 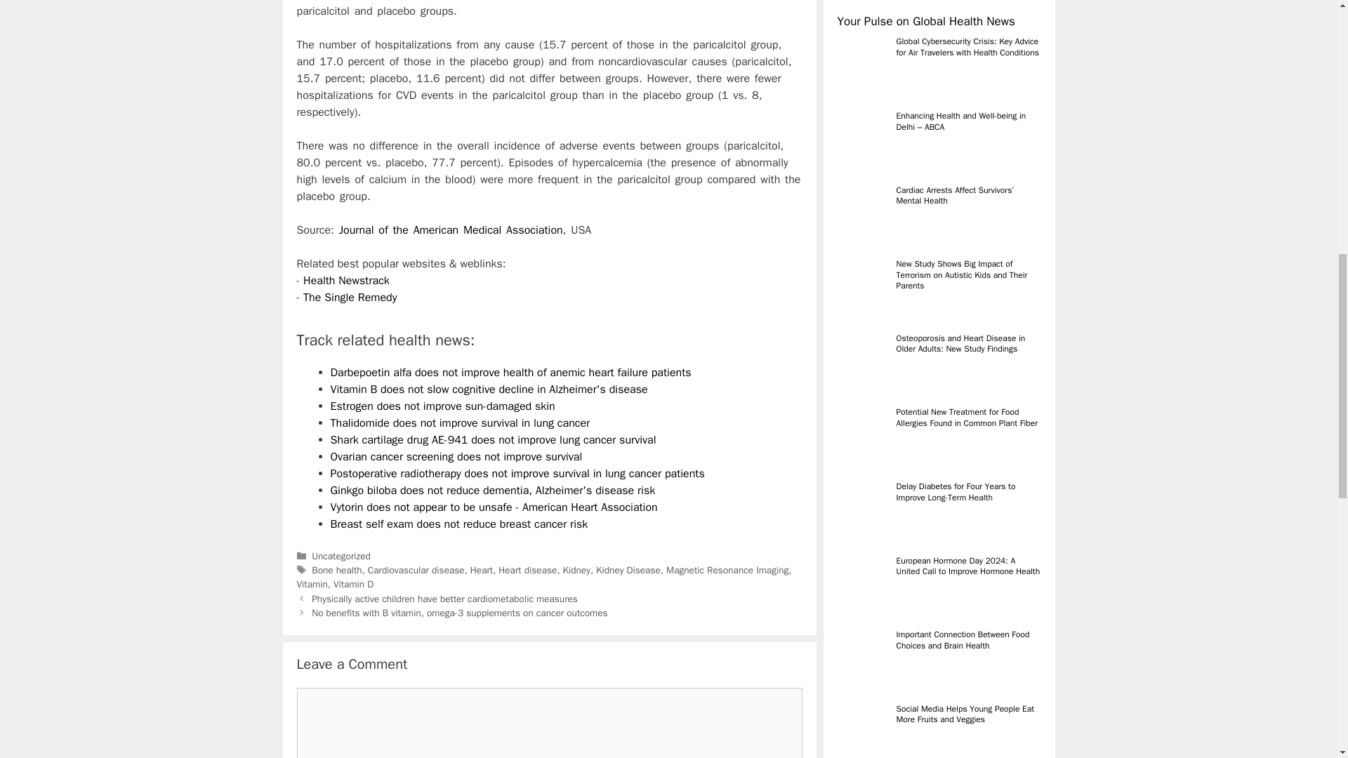 I want to click on Breast self exam does not reduce breast cancer risk, so click(x=459, y=524).